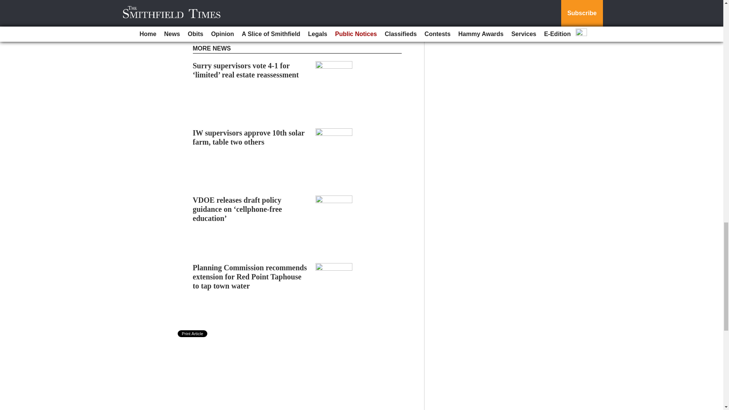  Describe the element at coordinates (193, 333) in the screenshot. I see `Print Article` at that location.